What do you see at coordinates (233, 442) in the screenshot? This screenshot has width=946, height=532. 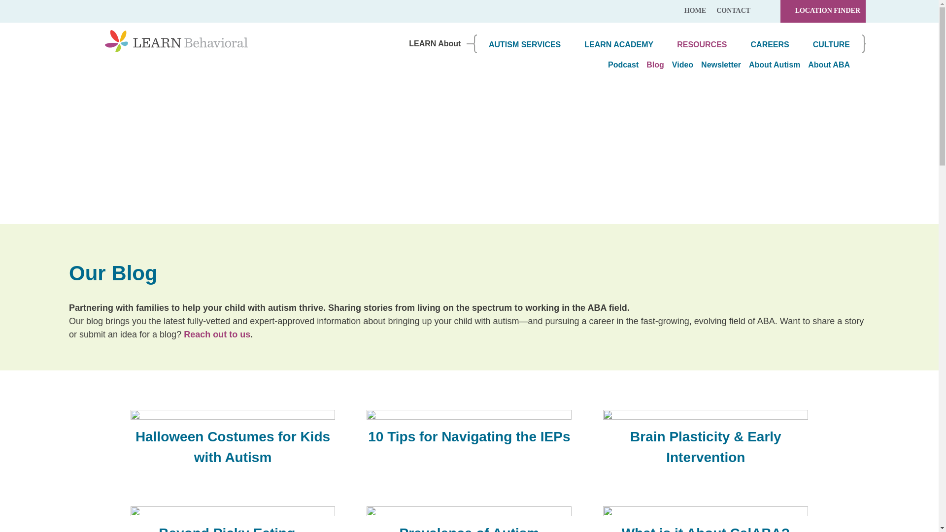 I see `Halloween Costumes for Kids with Autism` at bounding box center [233, 442].